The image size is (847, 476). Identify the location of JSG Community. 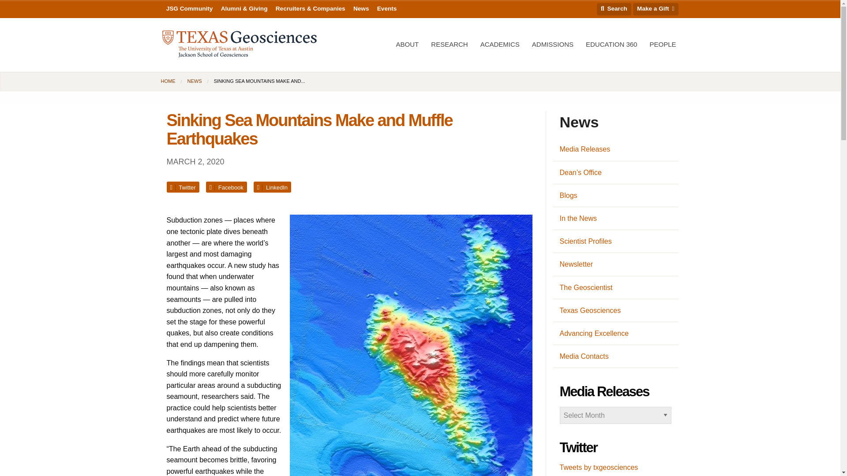
(190, 9).